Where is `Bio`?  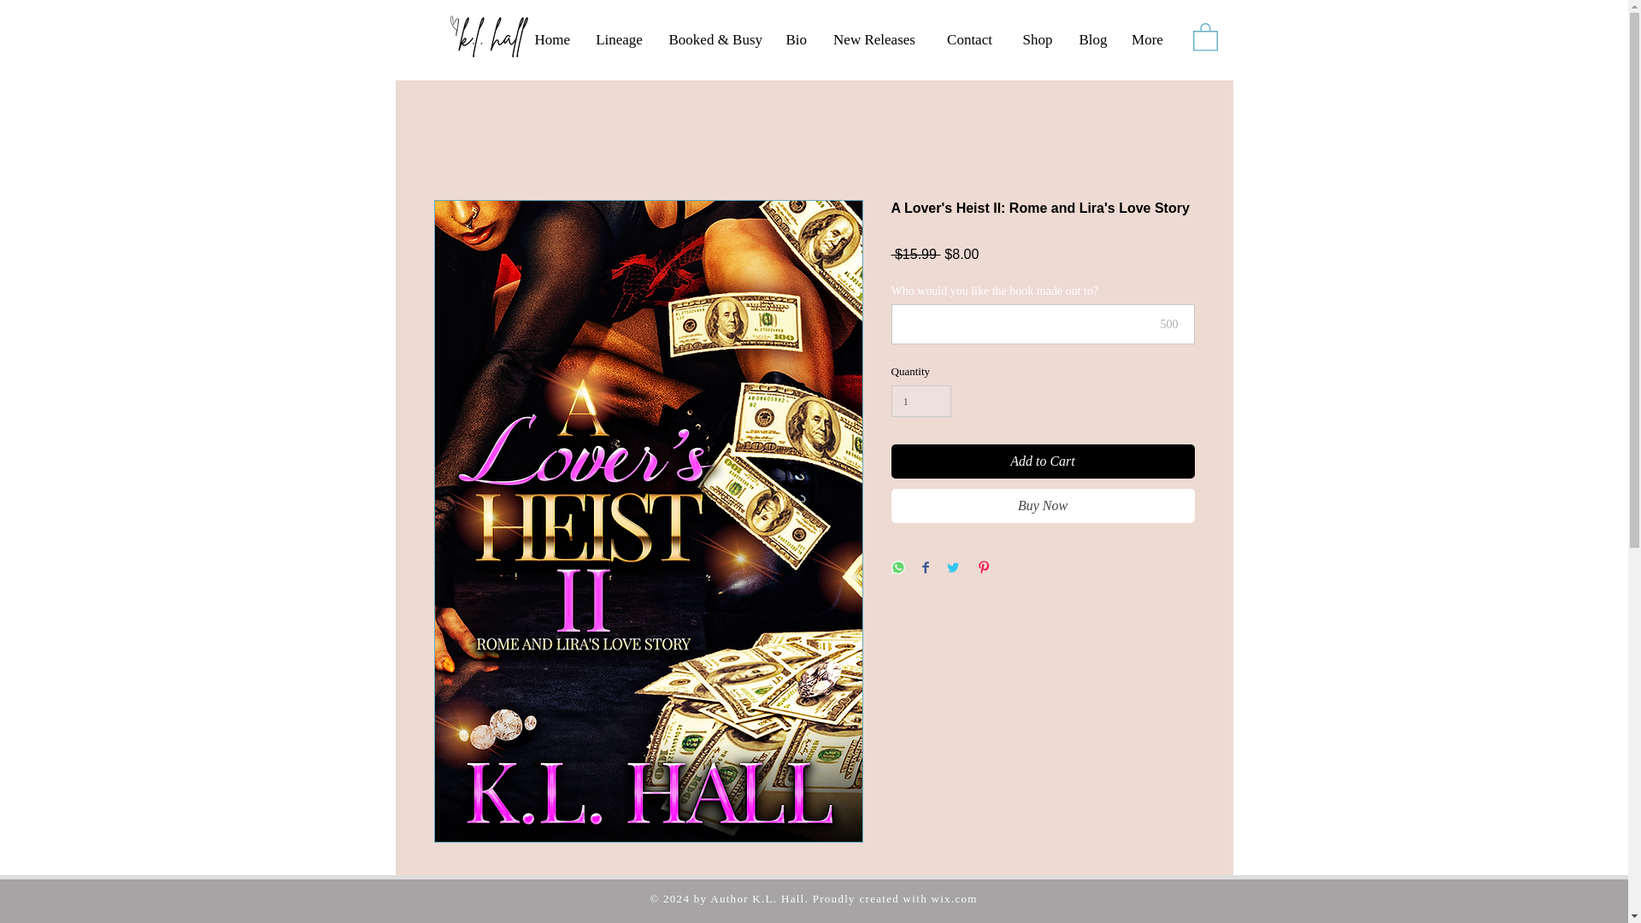
Bio is located at coordinates (795, 39).